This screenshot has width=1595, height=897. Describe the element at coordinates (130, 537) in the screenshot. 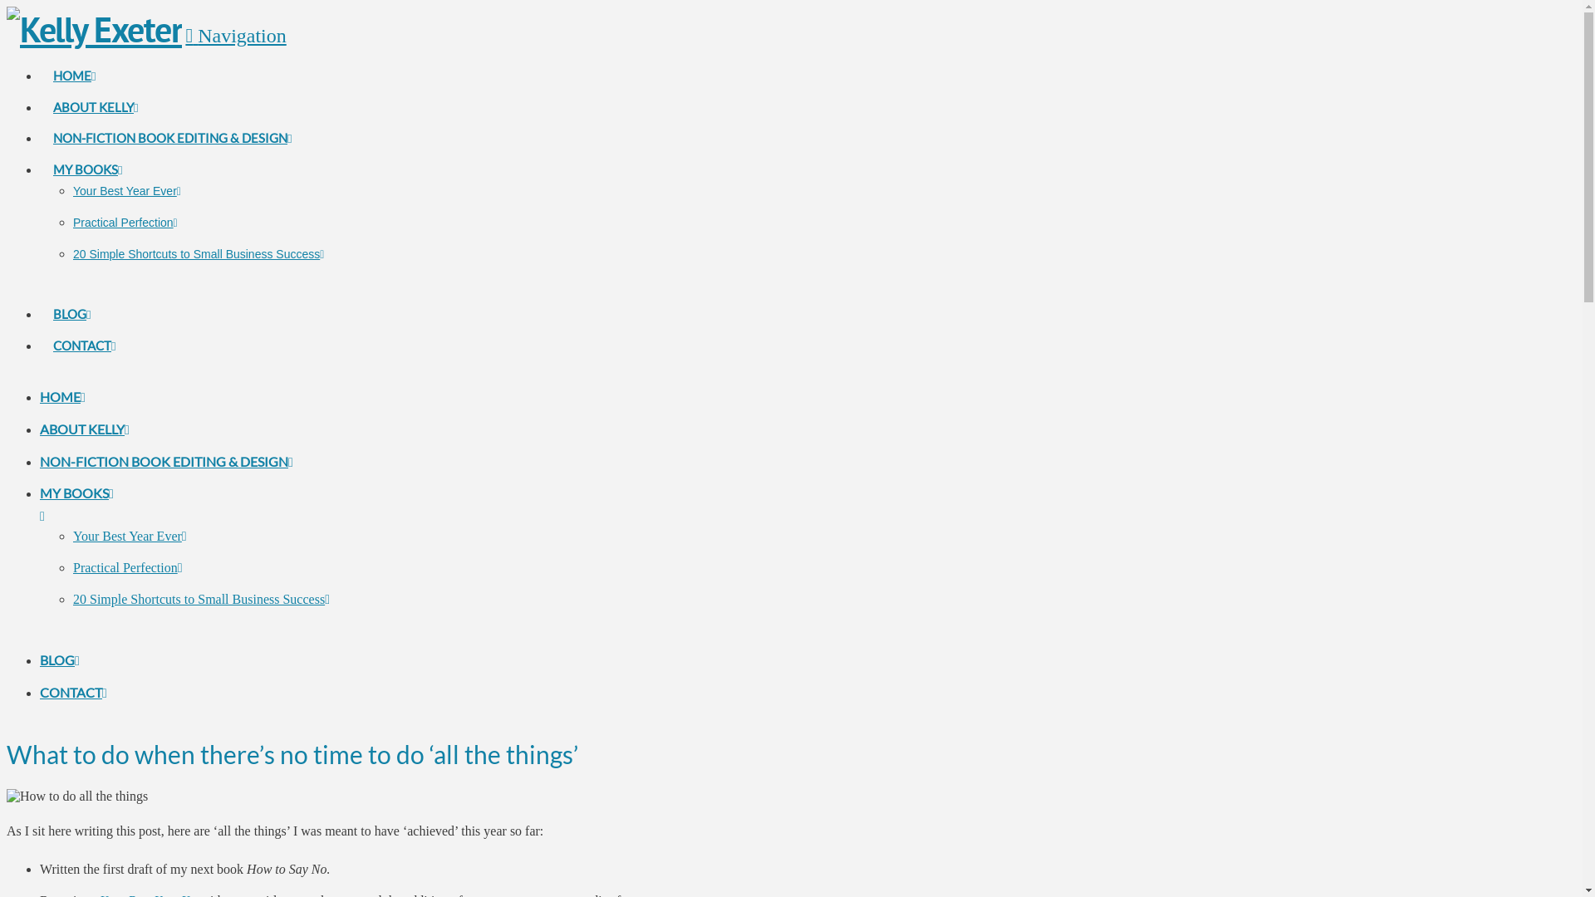

I see `Your Best Year Ever` at that location.